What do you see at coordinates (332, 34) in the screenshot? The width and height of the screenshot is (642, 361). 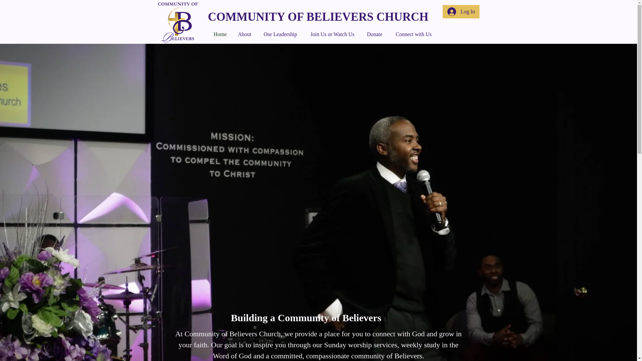 I see `Join Us or Watch Us` at bounding box center [332, 34].